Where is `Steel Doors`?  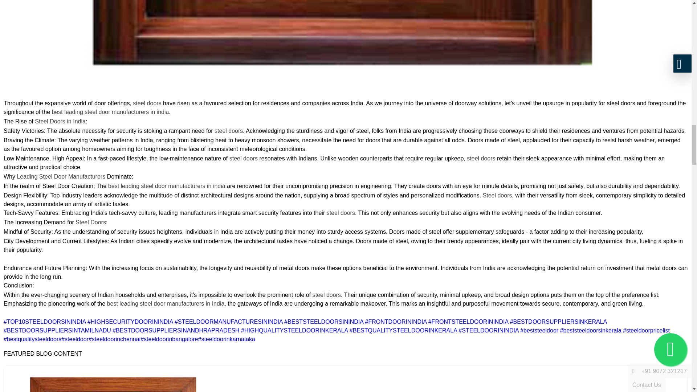
Steel Doors is located at coordinates (90, 222).